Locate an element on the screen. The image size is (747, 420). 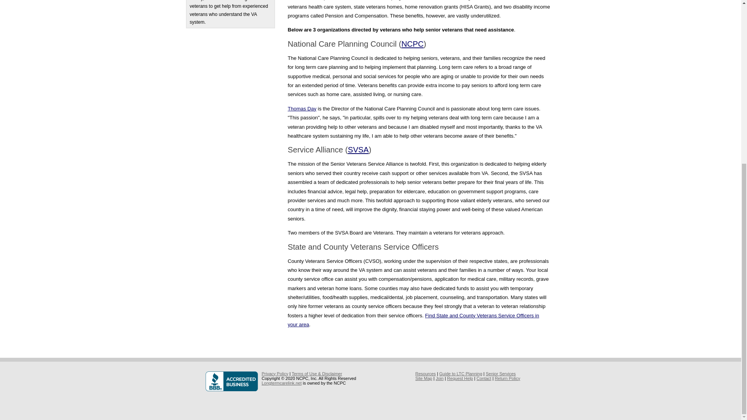
The NCPC is a BBB Accredited Business is located at coordinates (233, 381).